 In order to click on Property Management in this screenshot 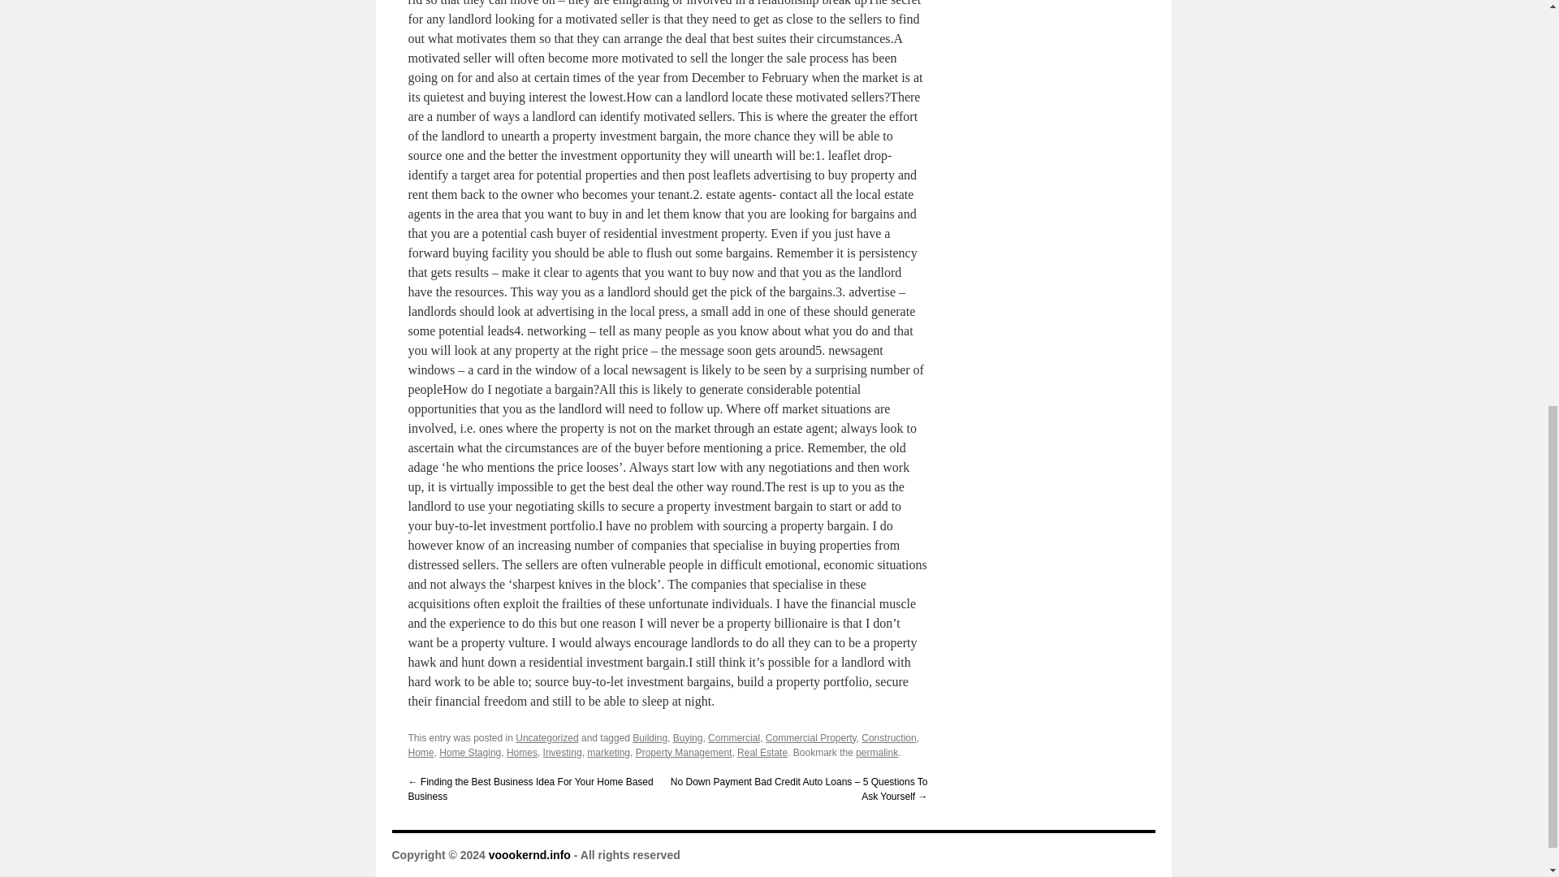, I will do `click(684, 753)`.